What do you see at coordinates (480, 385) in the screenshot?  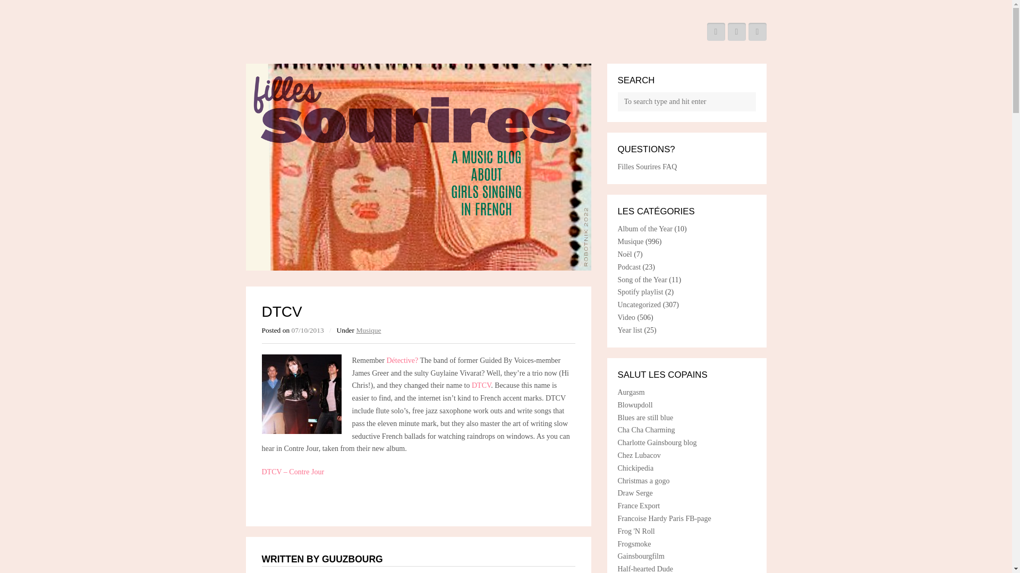 I see `DTCV` at bounding box center [480, 385].